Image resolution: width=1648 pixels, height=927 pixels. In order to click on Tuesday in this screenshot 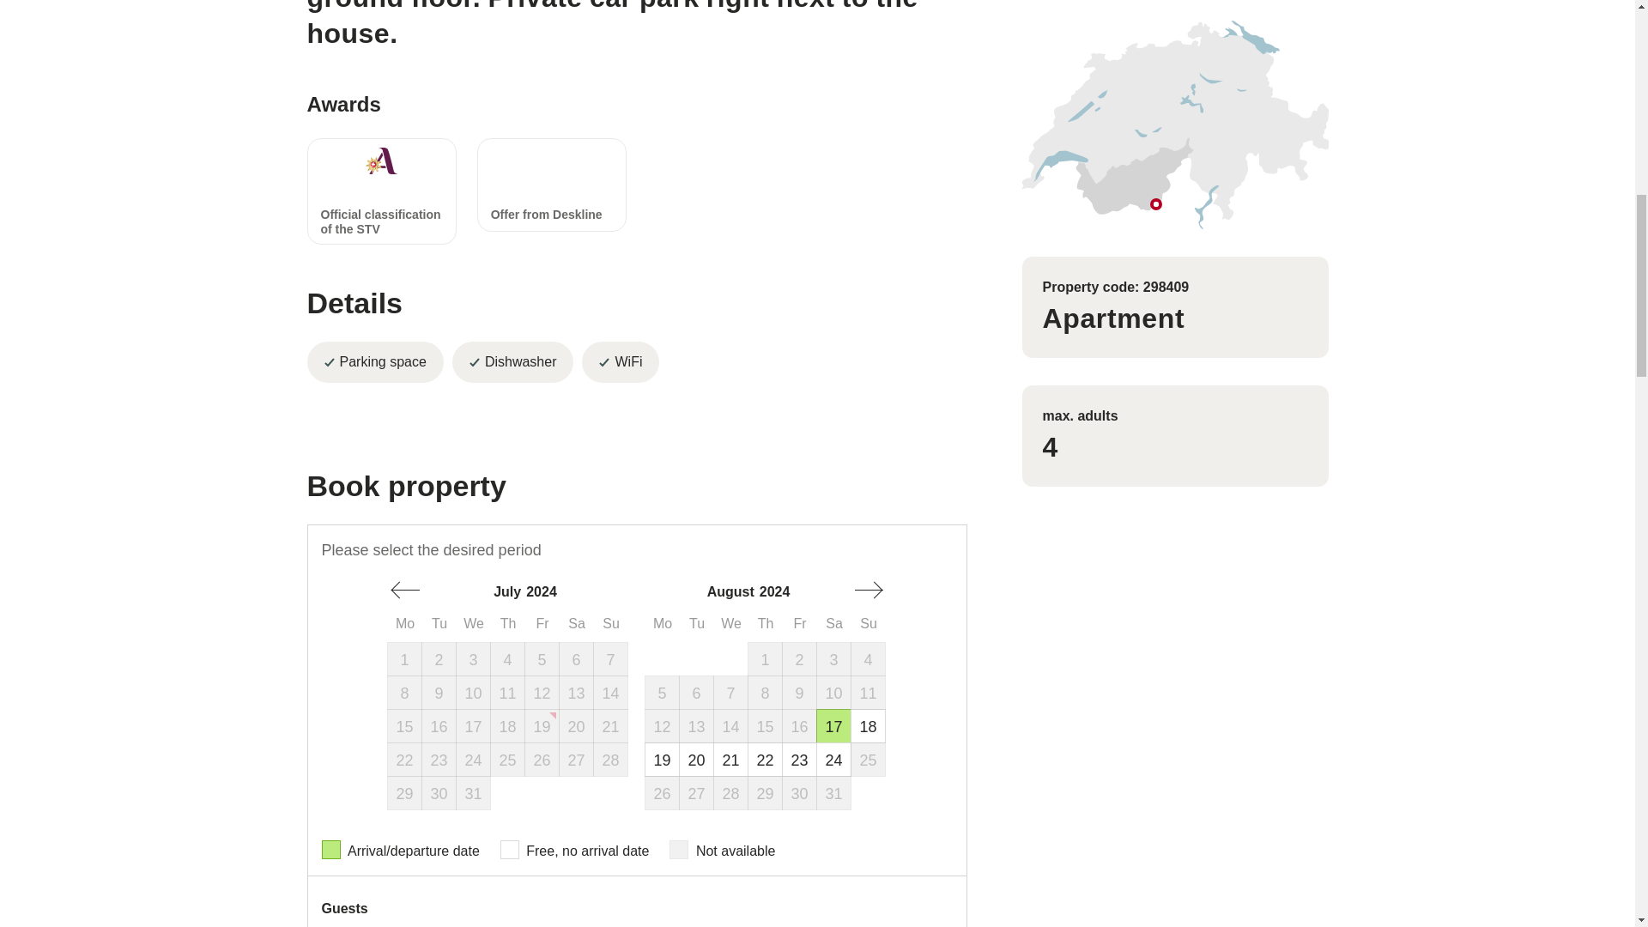, I will do `click(439, 623)`.